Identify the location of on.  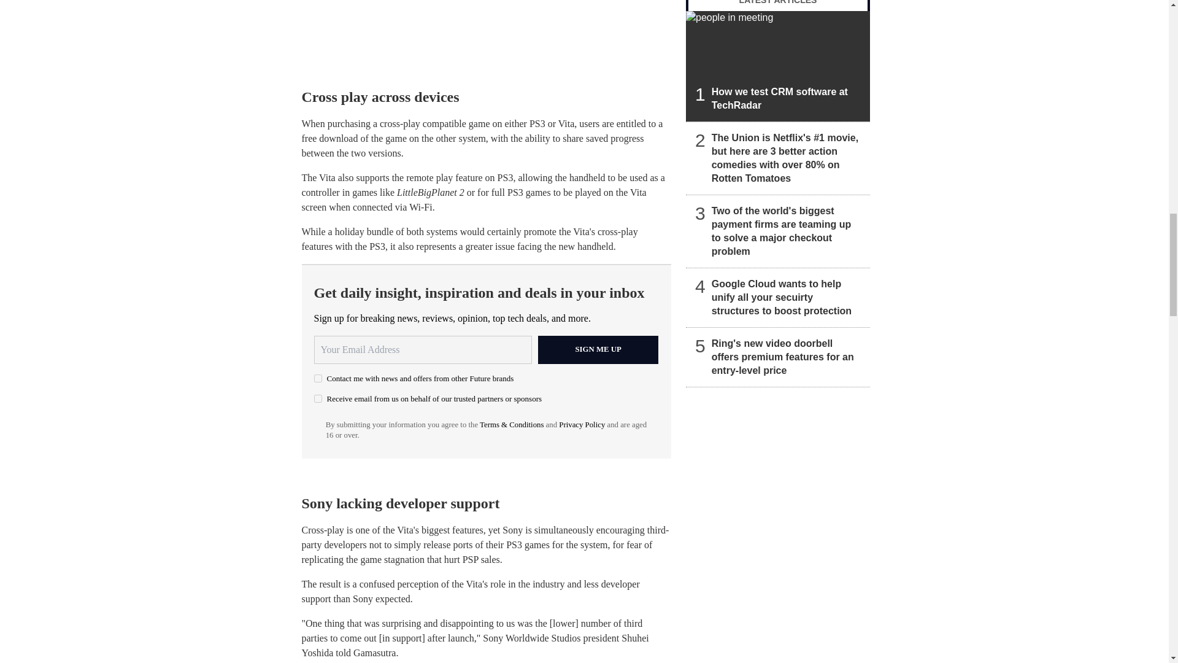
(318, 378).